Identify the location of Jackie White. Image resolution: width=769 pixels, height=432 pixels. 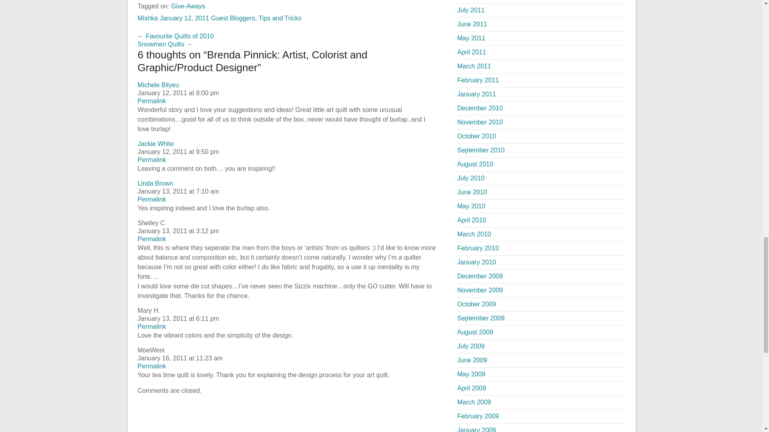
(156, 144).